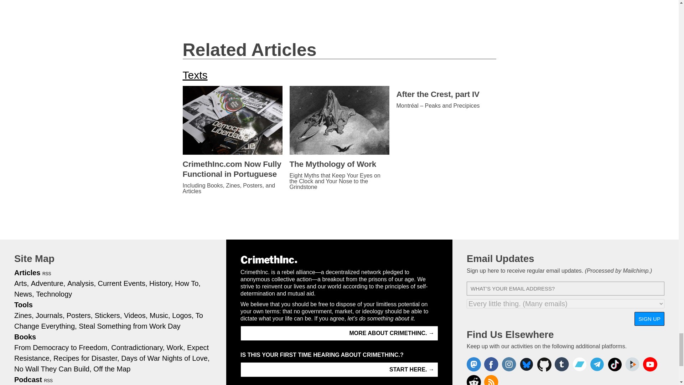 The height and width of the screenshot is (385, 684). I want to click on The Mythology of Work, so click(339, 164).